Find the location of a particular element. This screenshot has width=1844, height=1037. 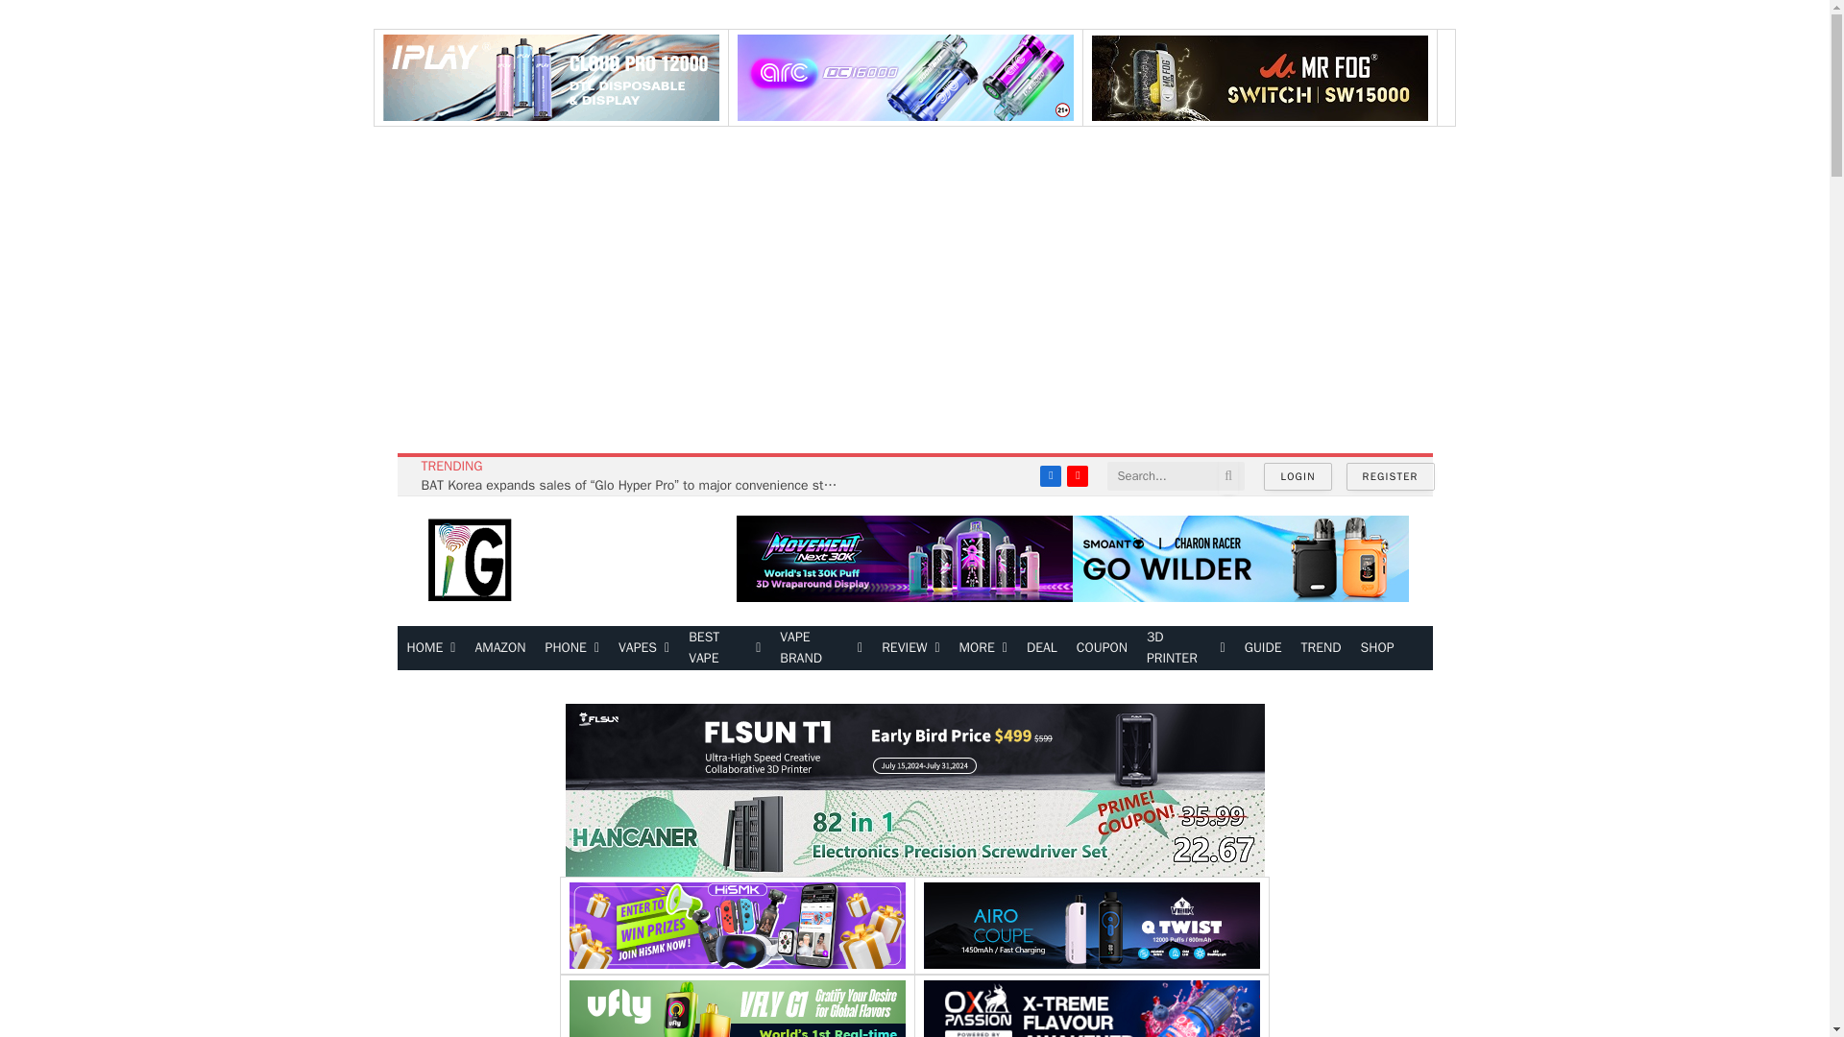

AMAZON is located at coordinates (499, 647).